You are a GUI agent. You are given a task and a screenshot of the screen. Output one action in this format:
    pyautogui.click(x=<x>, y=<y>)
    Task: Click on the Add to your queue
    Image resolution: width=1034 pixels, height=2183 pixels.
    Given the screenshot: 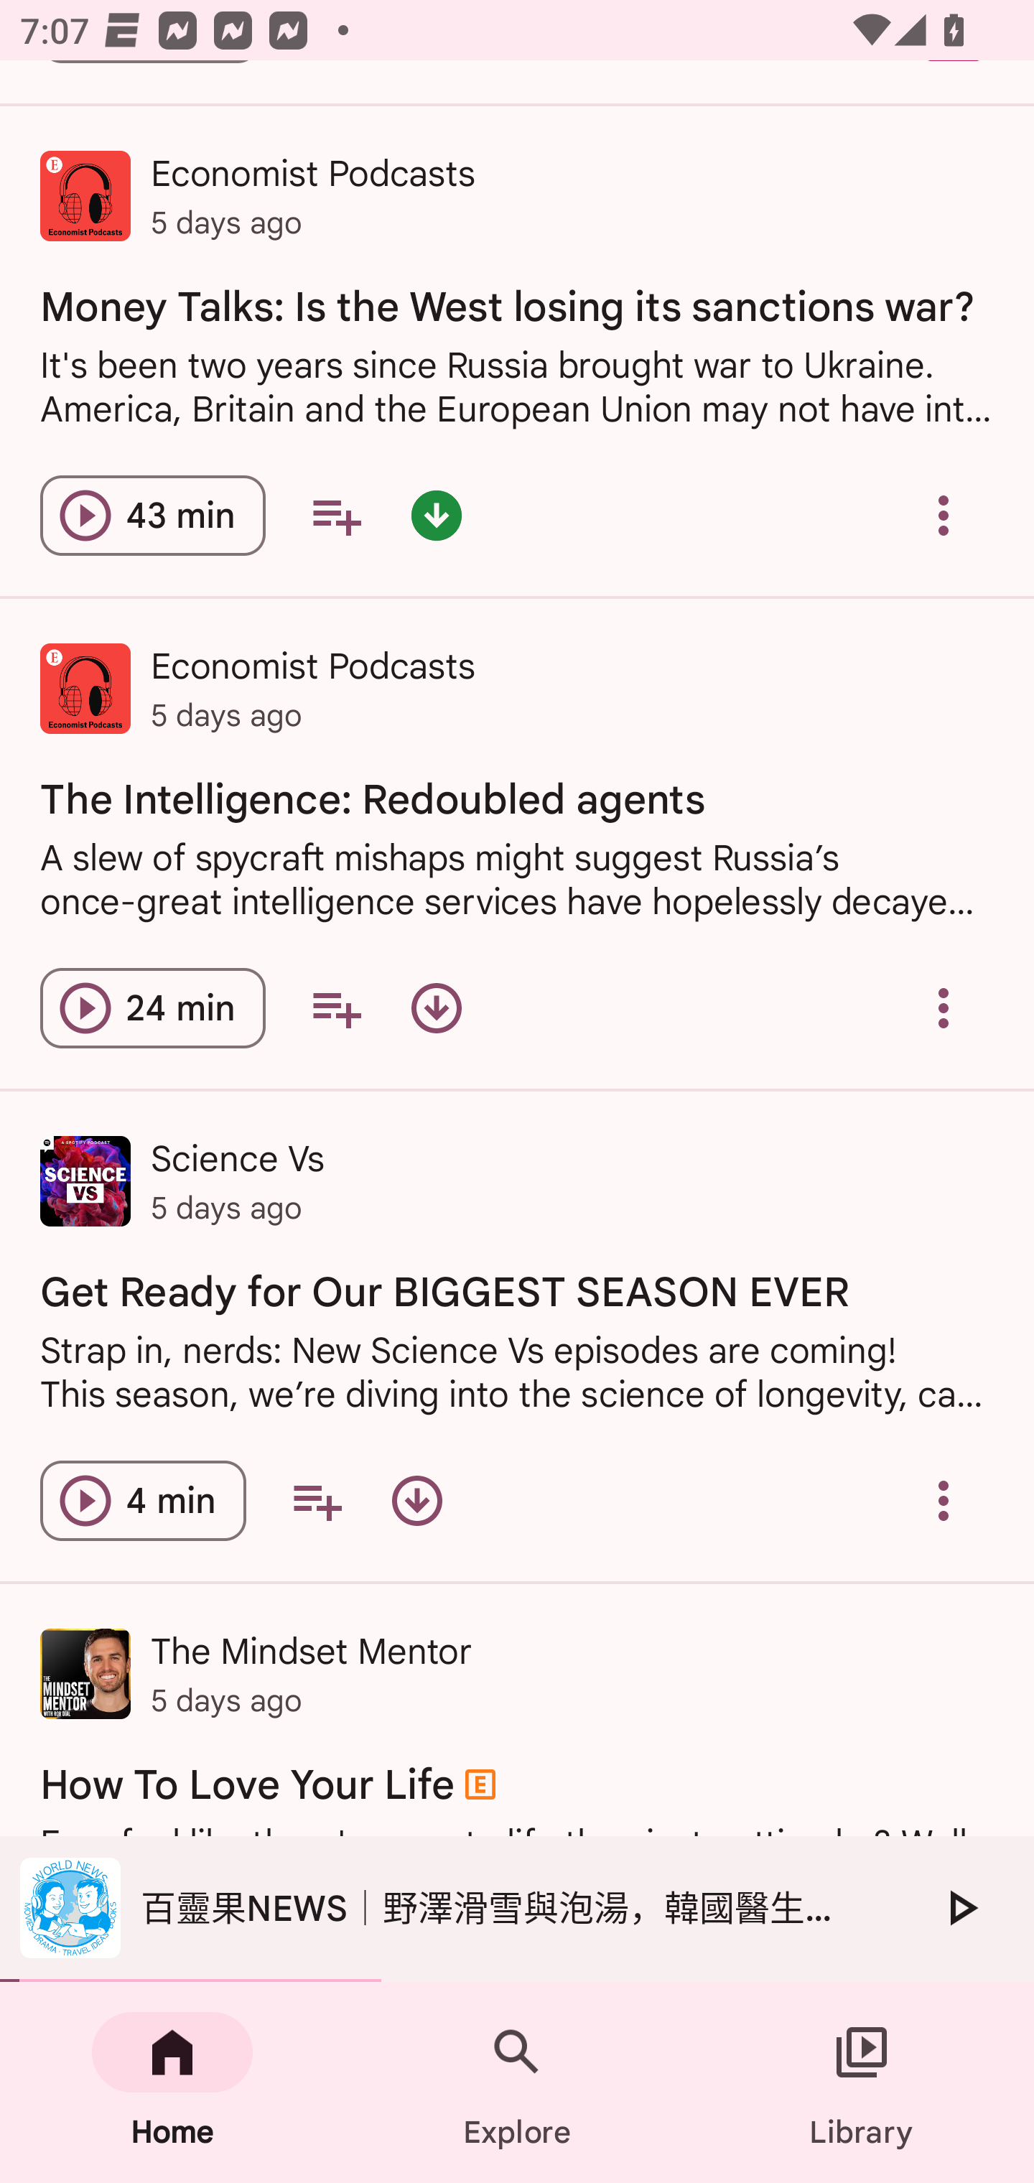 What is the action you would take?
    pyautogui.click(x=317, y=1501)
    